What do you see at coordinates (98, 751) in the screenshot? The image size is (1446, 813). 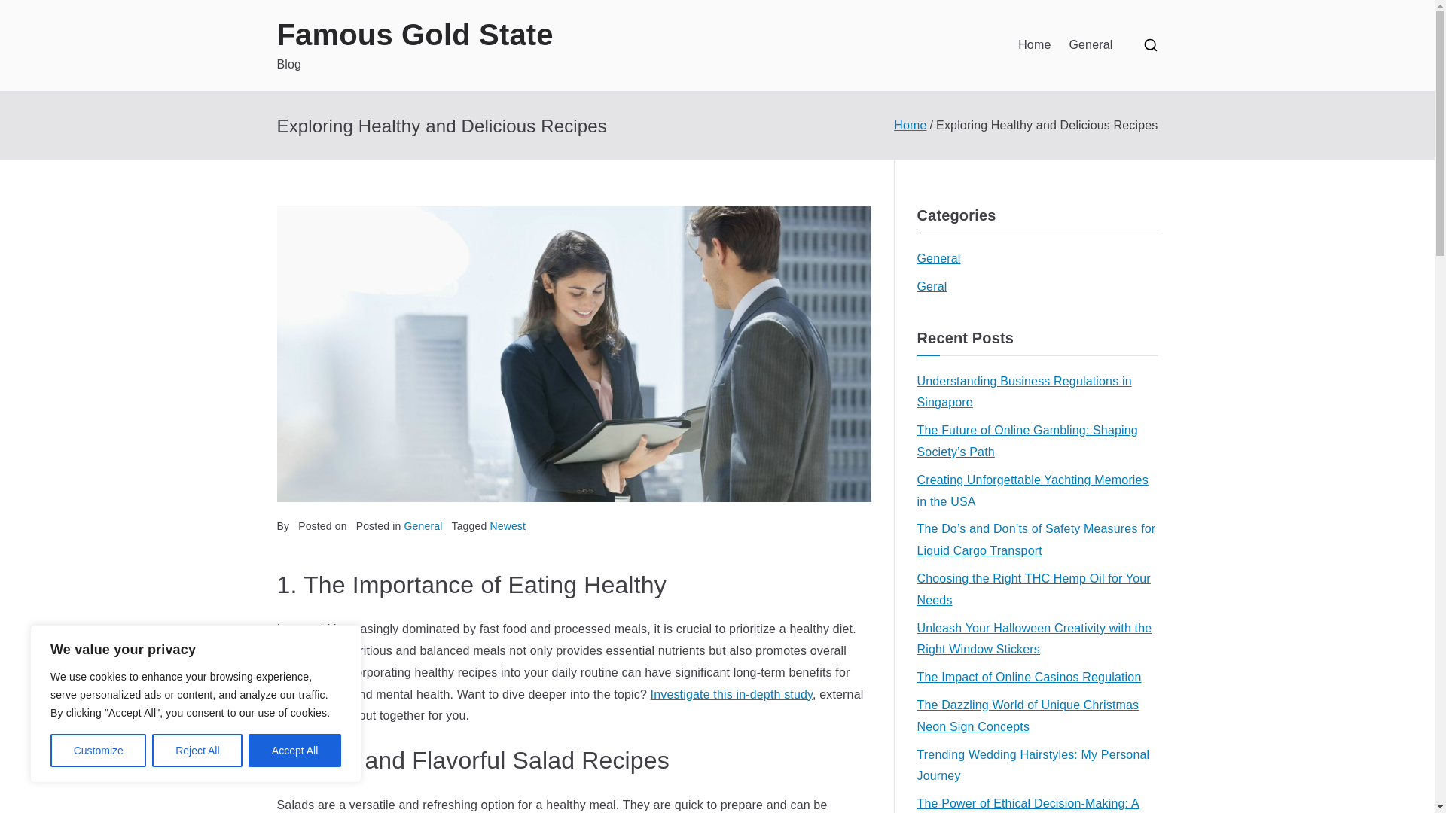 I see `Customize` at bounding box center [98, 751].